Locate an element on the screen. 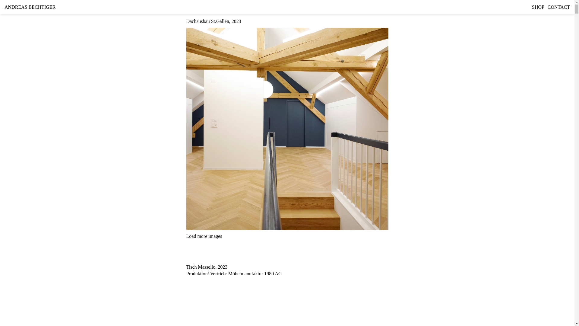  SHOP is located at coordinates (538, 7).